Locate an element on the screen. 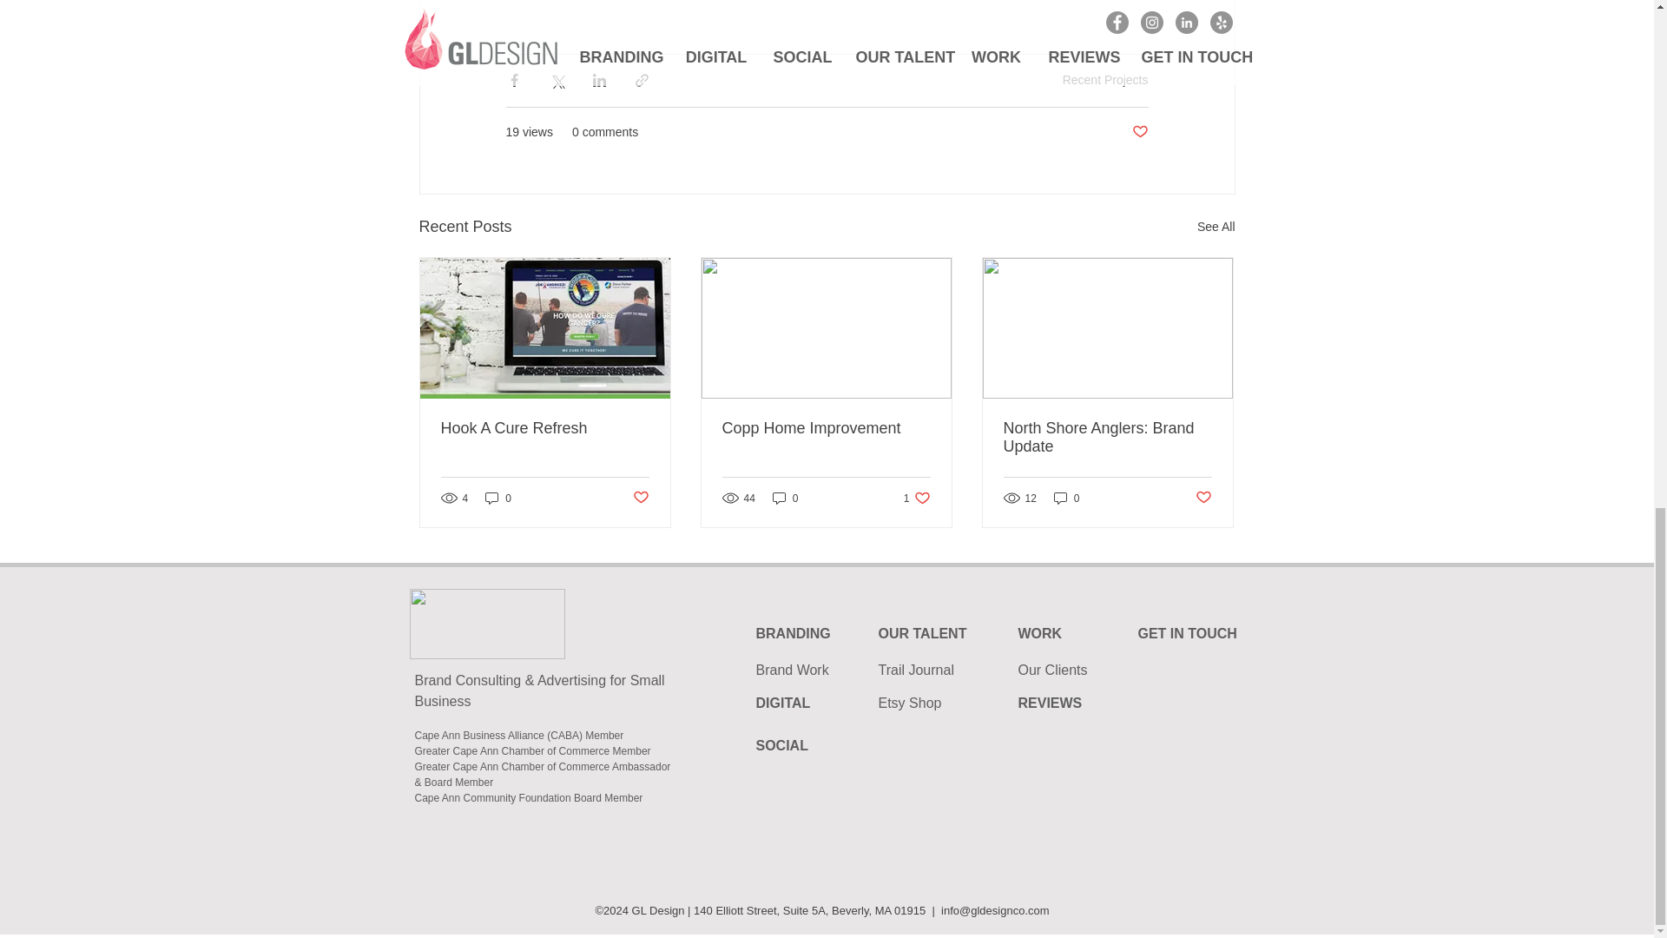 This screenshot has width=1667, height=938. Greater Cape is located at coordinates (447, 750).